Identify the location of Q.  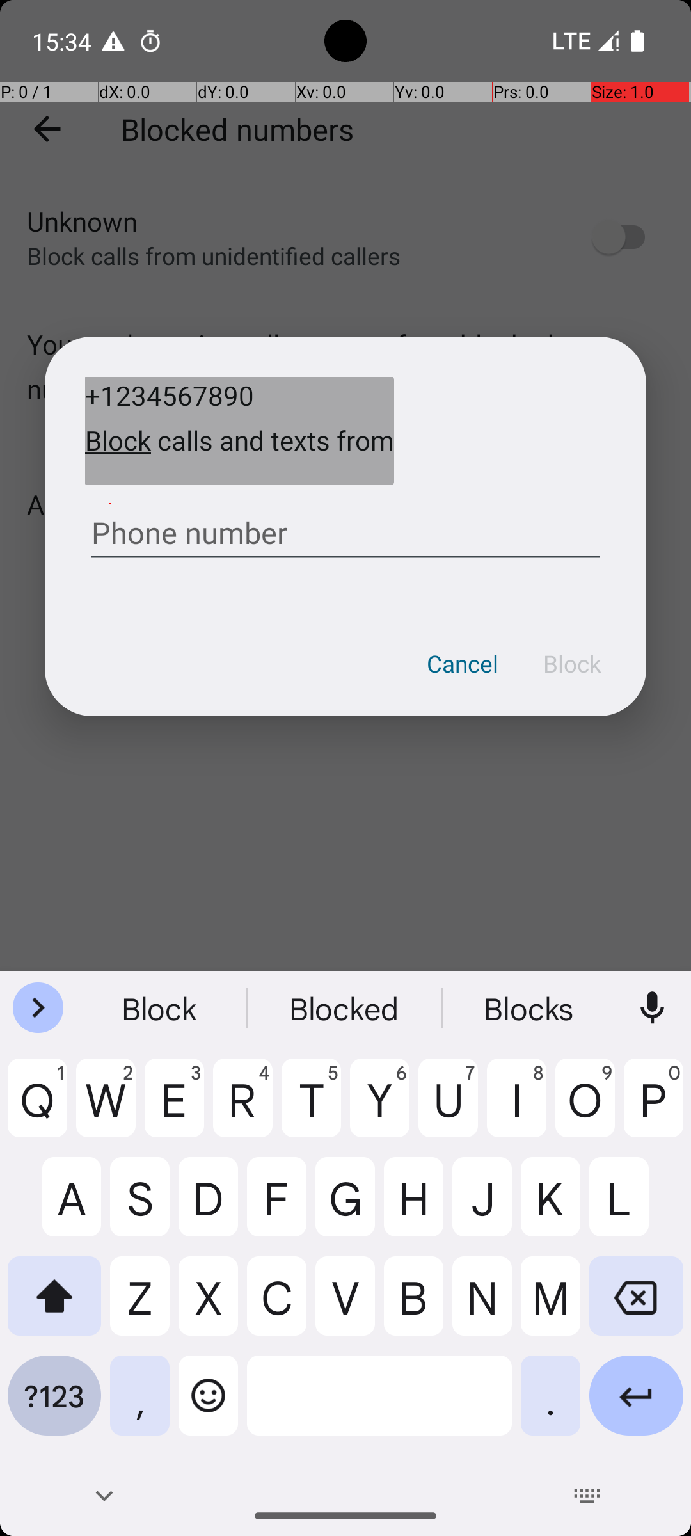
(37, 1108).